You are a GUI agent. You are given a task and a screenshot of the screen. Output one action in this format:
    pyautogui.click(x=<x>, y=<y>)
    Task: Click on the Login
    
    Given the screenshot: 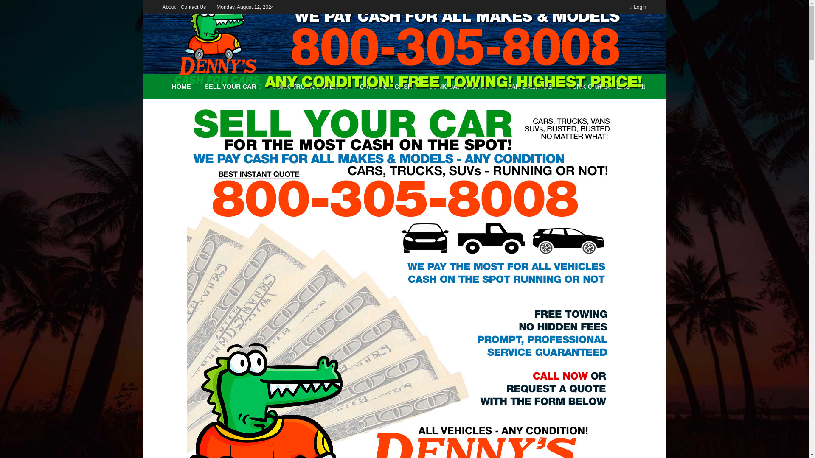 What is the action you would take?
    pyautogui.click(x=638, y=7)
    